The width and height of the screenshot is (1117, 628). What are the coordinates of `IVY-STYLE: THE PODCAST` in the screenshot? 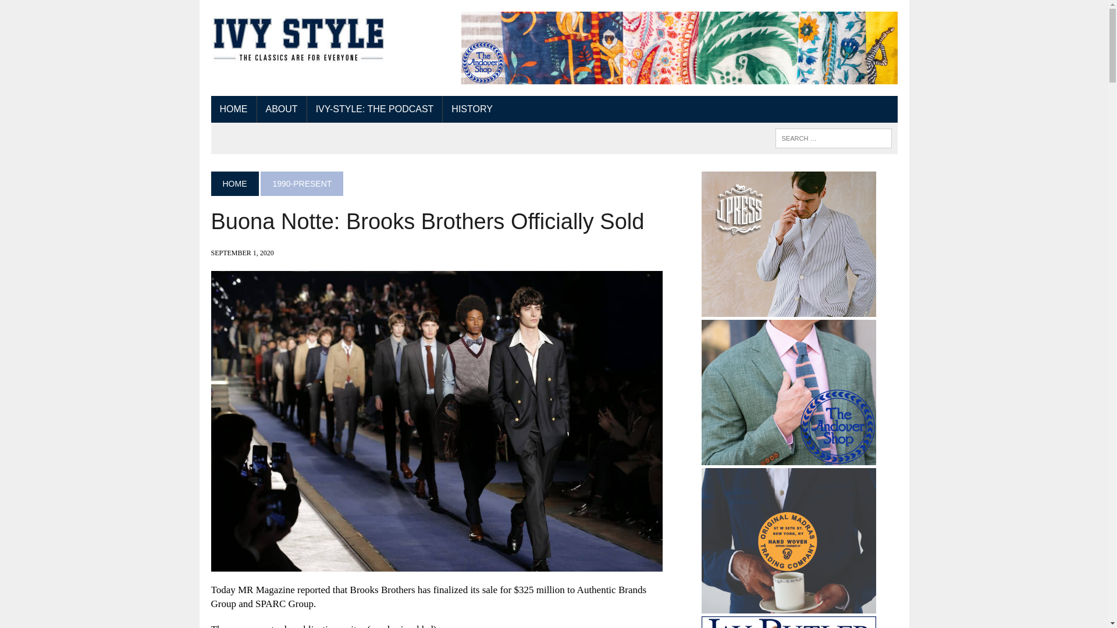 It's located at (375, 109).